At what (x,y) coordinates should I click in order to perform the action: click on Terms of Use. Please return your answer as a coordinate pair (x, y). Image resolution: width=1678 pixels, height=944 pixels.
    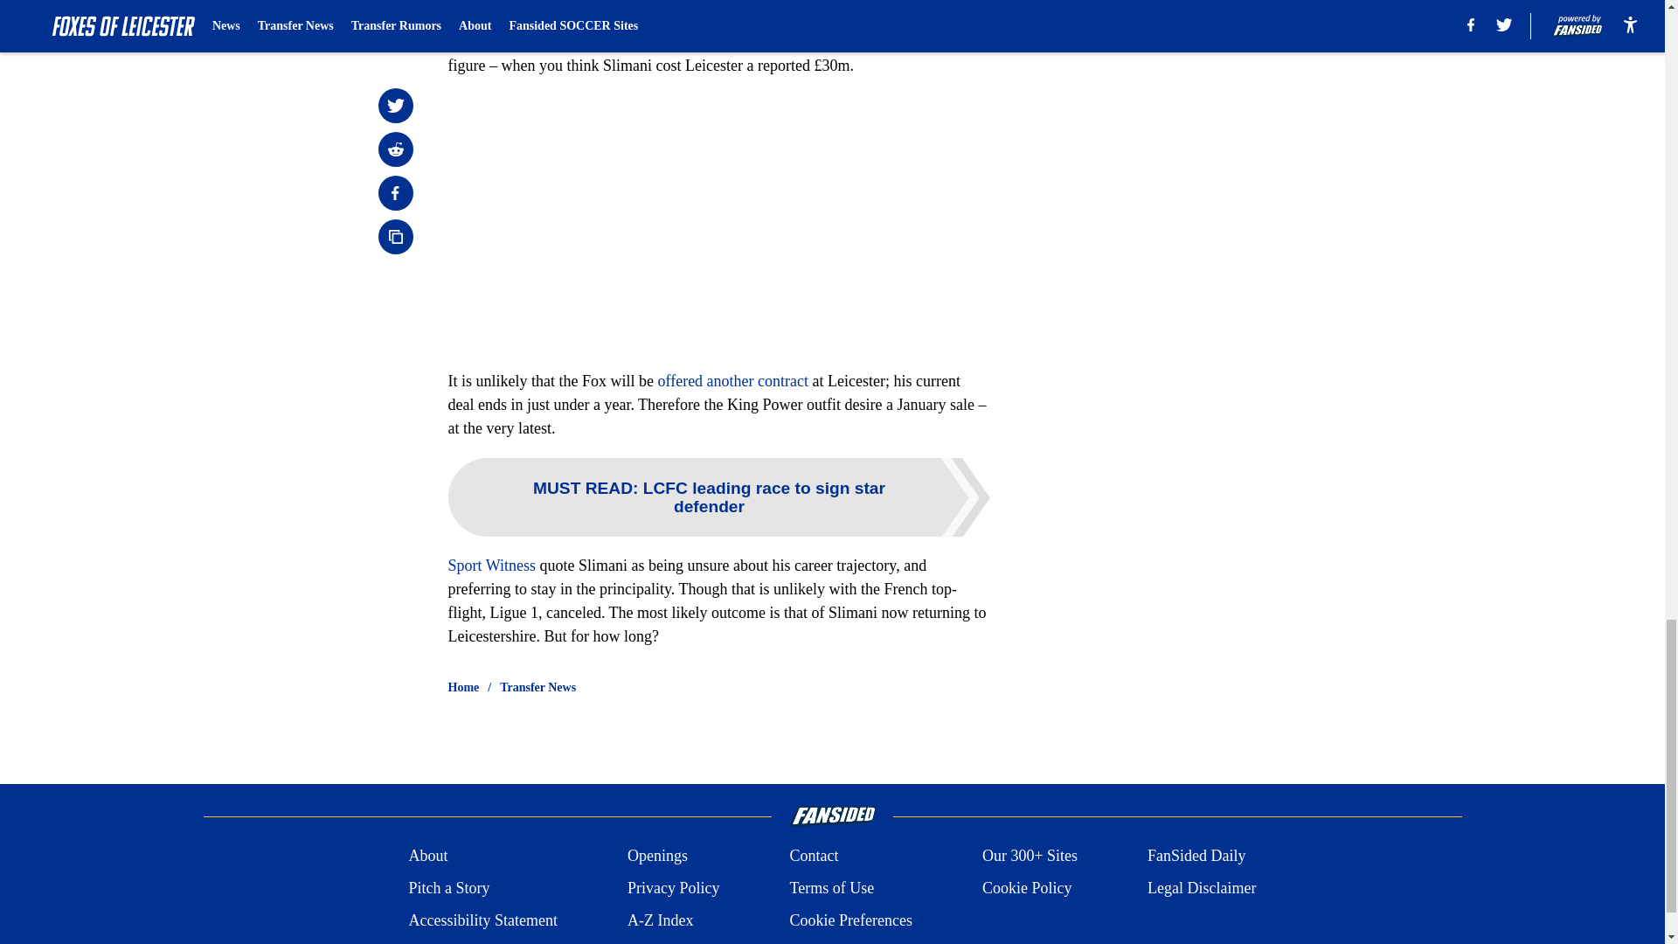
    Looking at the image, I should click on (831, 888).